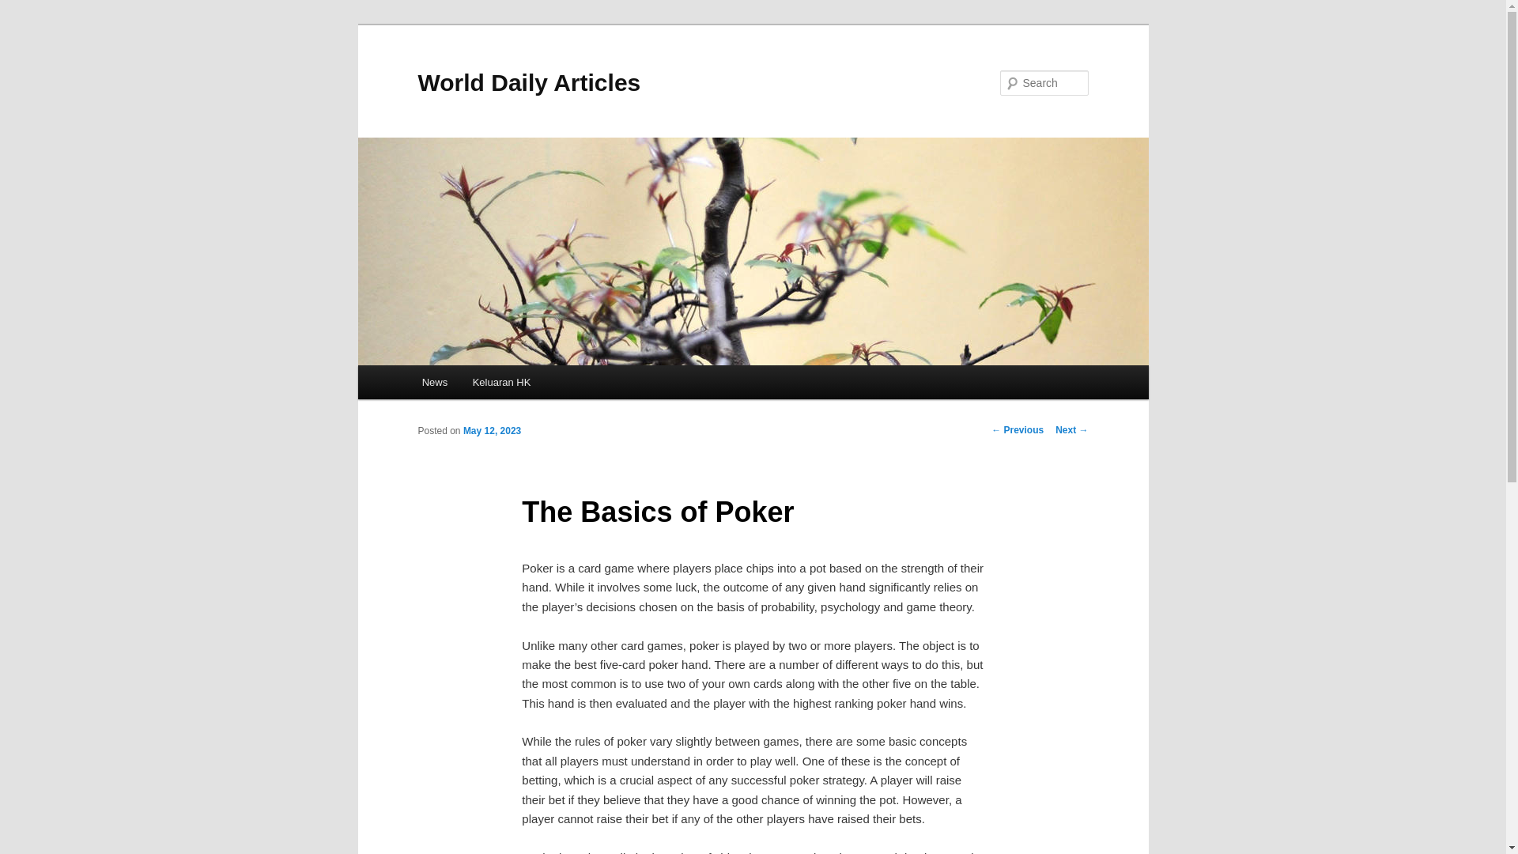  What do you see at coordinates (435, 383) in the screenshot?
I see `News` at bounding box center [435, 383].